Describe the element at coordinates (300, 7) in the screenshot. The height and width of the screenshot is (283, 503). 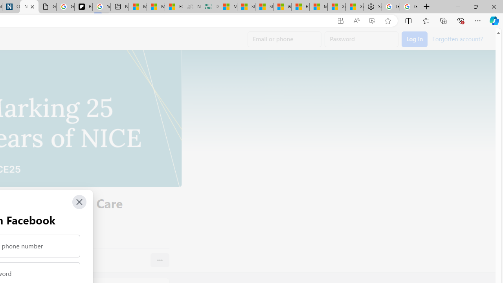
I see `R******* | Trusted Community Engagement and Contributions` at that location.